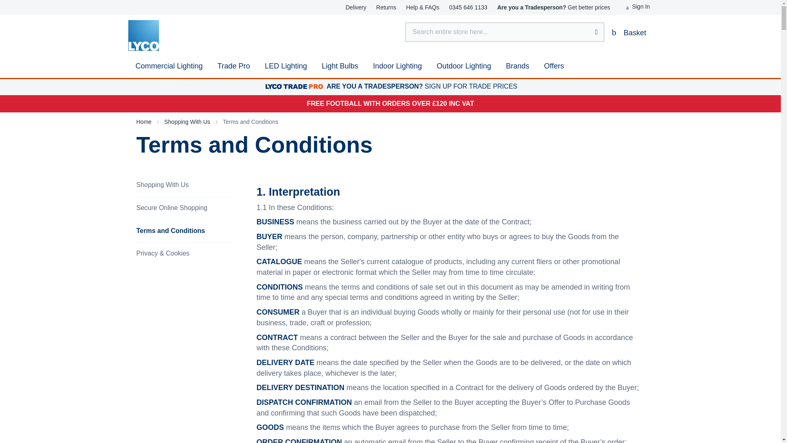  What do you see at coordinates (188, 121) in the screenshot?
I see `Shopping With Us` at bounding box center [188, 121].